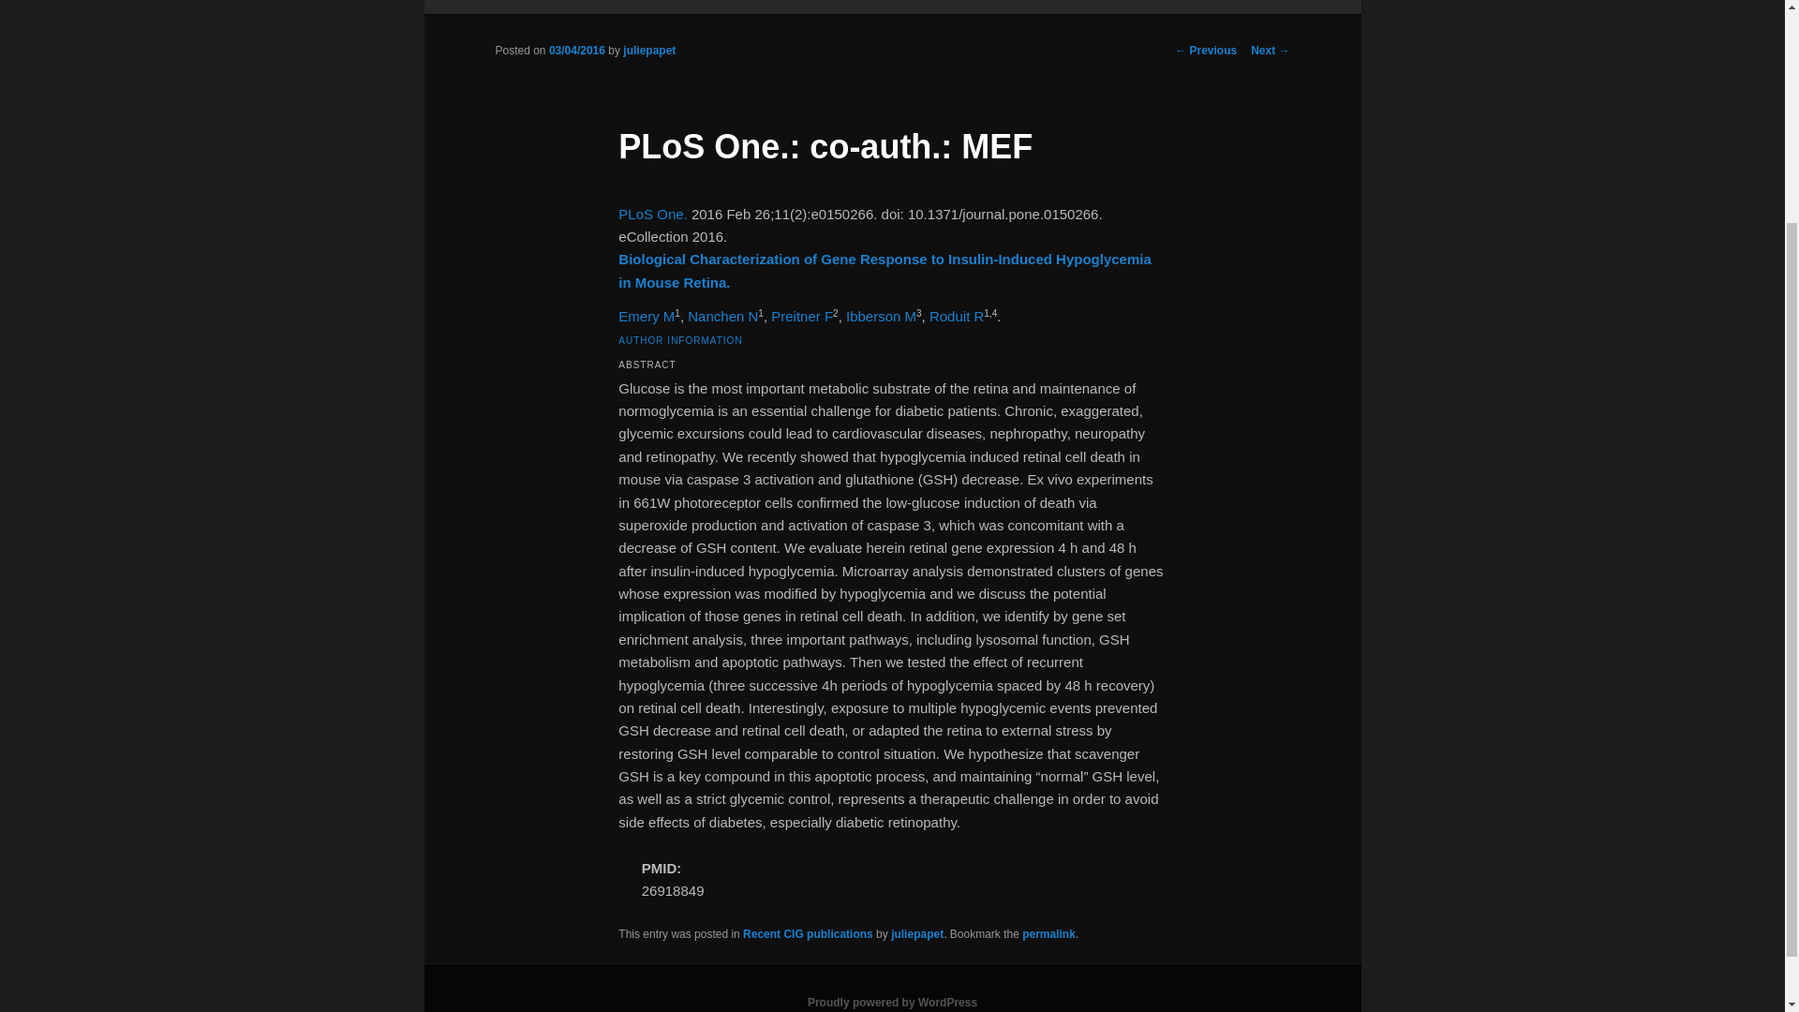 This screenshot has width=1799, height=1012. I want to click on Recent CIG publications, so click(808, 934).